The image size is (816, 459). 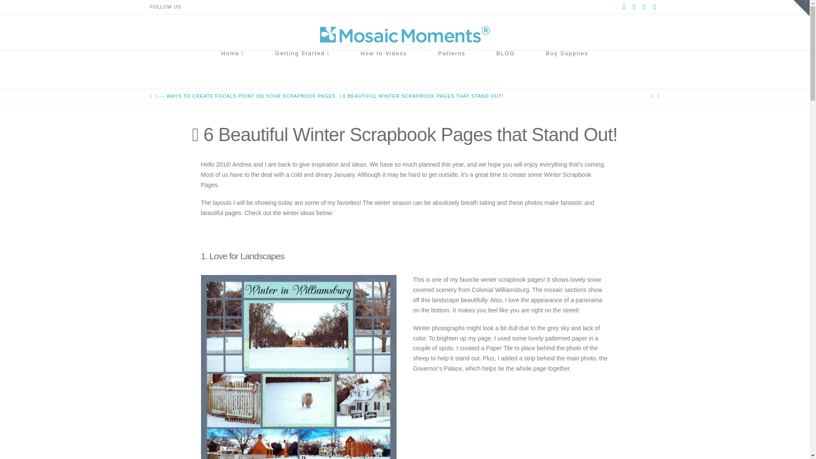 I want to click on You Are Here, so click(x=423, y=96).